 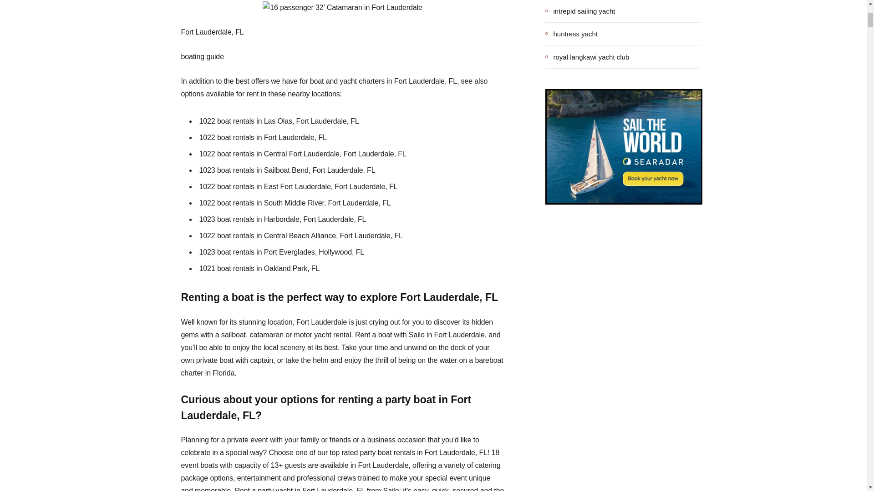 What do you see at coordinates (572, 34) in the screenshot?
I see `huntress yacht` at bounding box center [572, 34].